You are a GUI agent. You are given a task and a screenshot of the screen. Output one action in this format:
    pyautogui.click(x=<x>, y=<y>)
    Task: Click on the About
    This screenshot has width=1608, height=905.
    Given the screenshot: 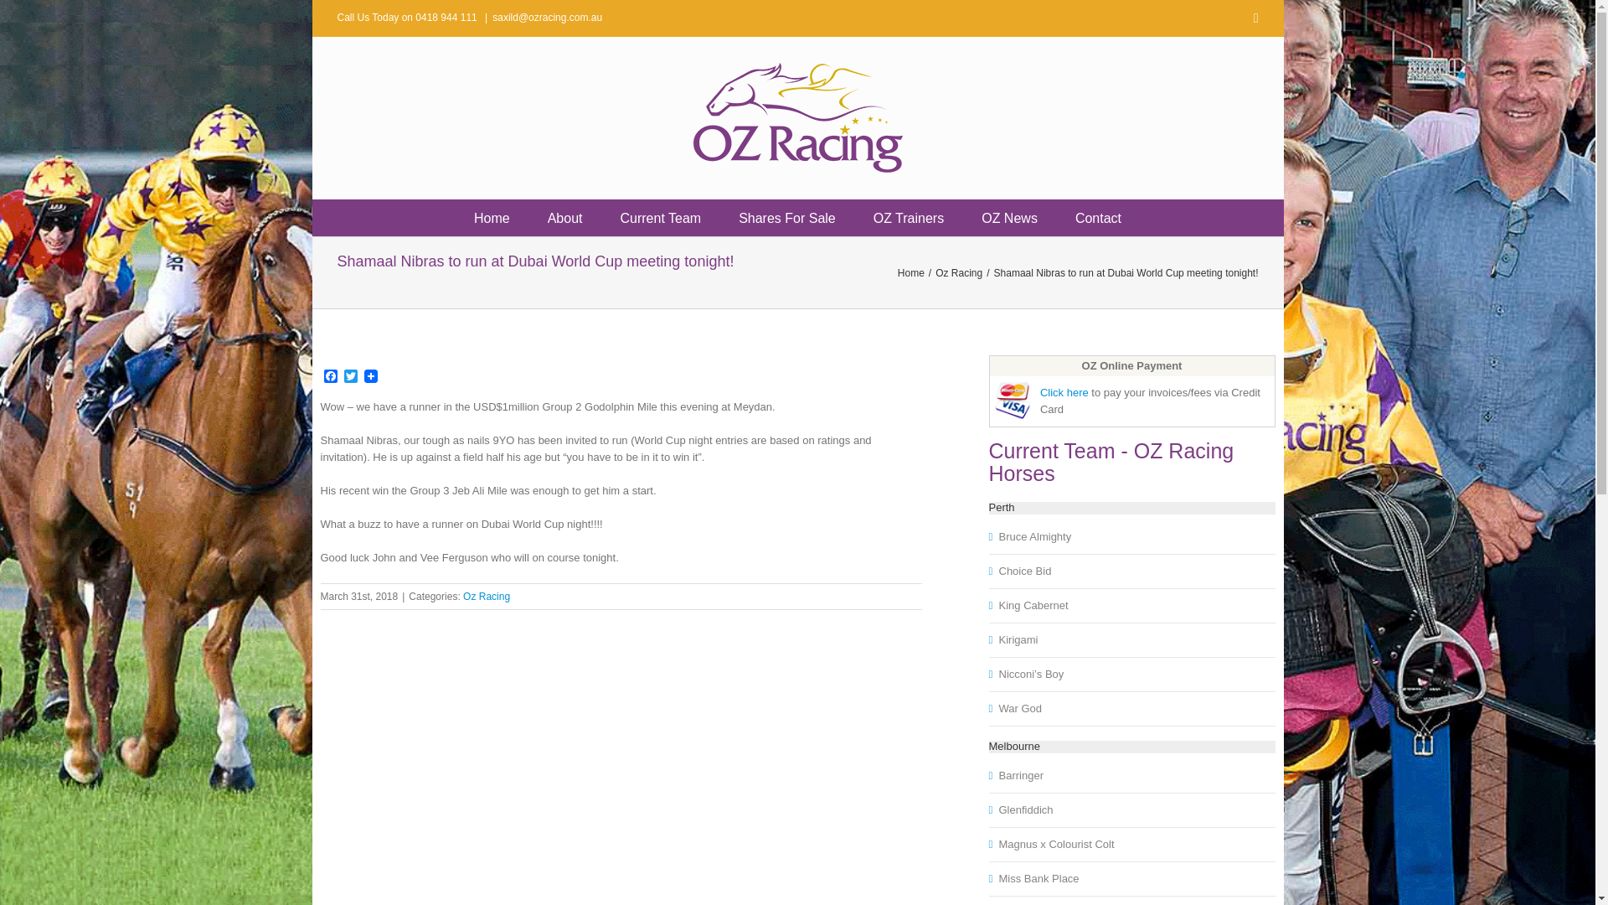 What is the action you would take?
    pyautogui.click(x=564, y=216)
    